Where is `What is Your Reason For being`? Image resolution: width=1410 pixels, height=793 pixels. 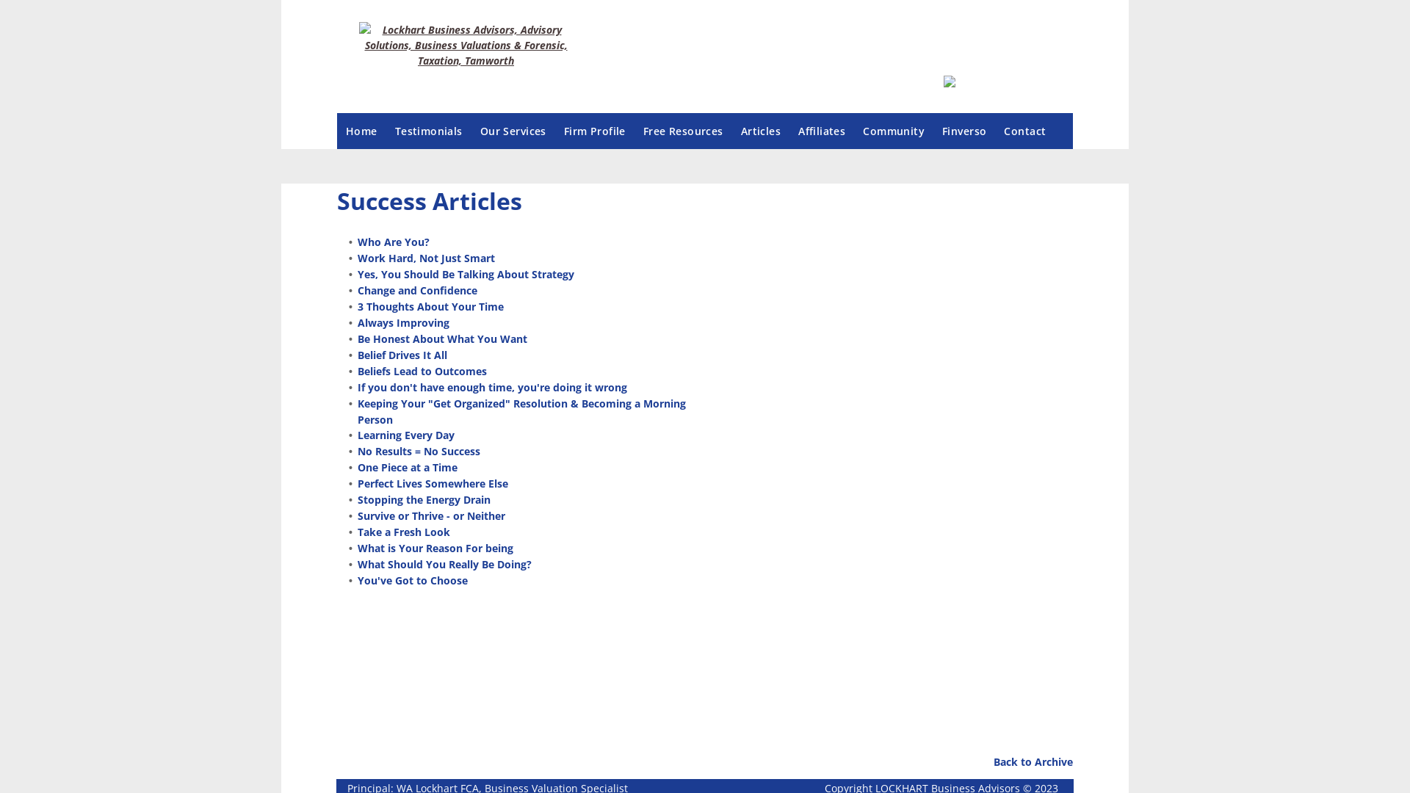 What is Your Reason For being is located at coordinates (435, 548).